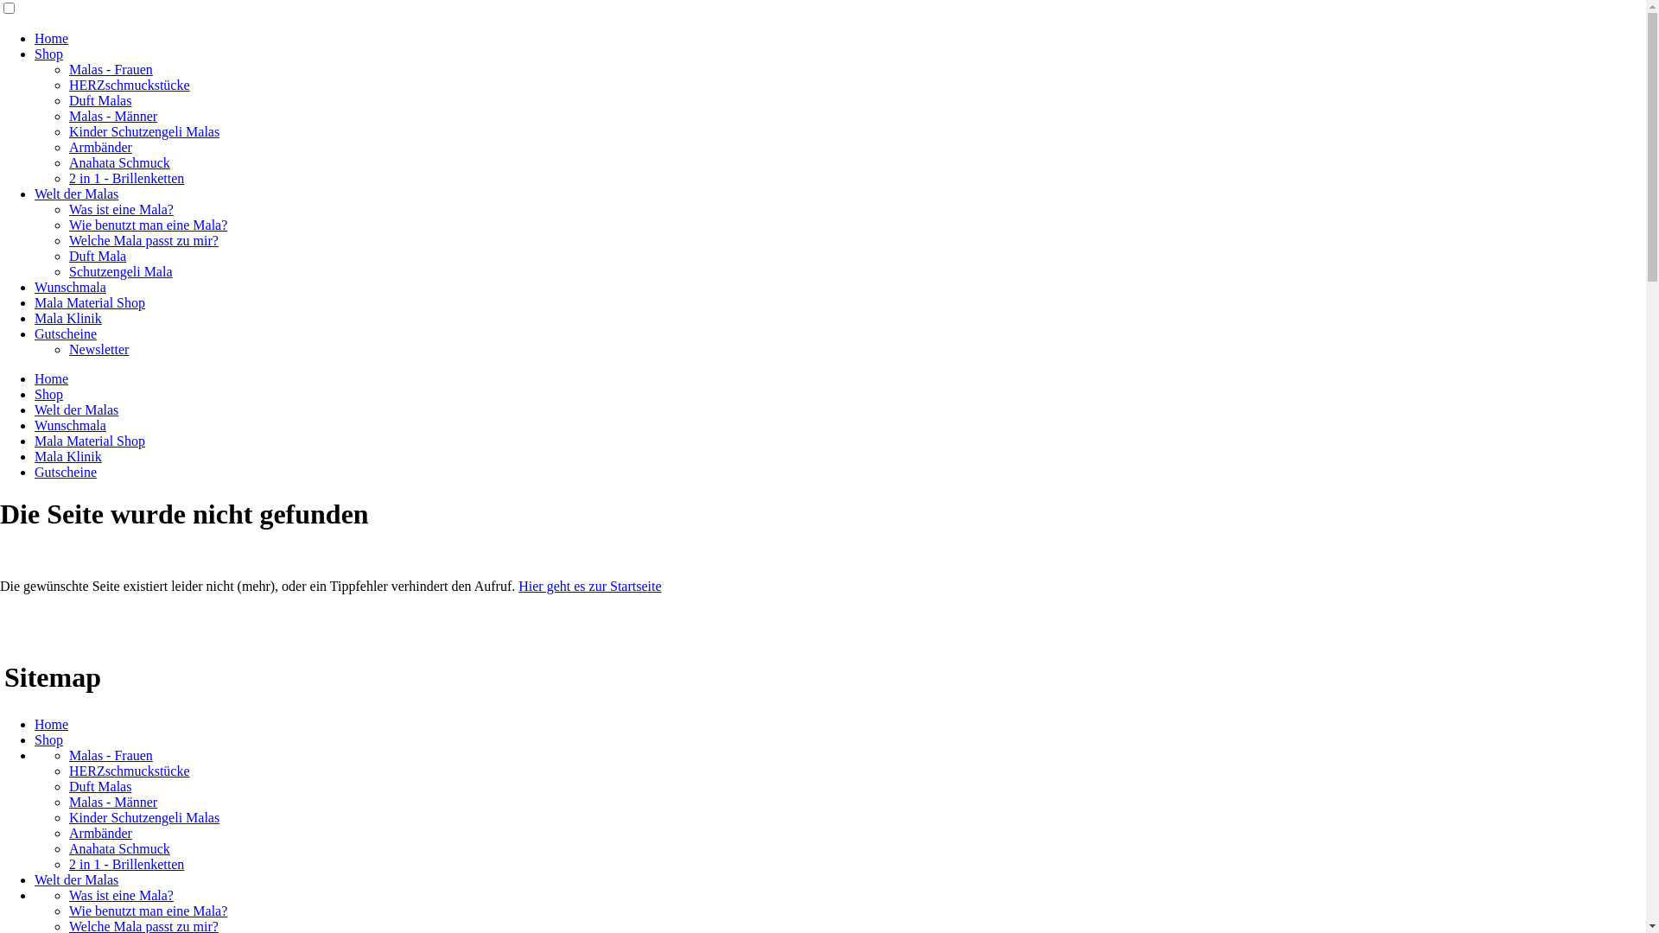  I want to click on Wie benutzt man eine Mala?, so click(149, 225).